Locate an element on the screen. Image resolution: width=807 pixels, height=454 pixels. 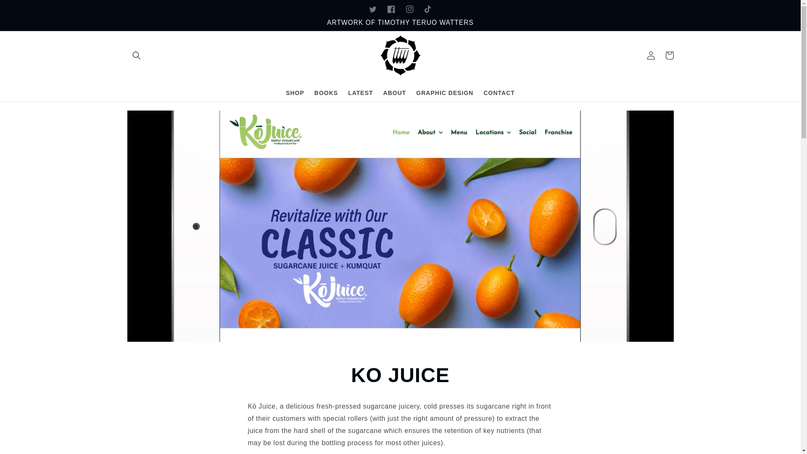
Cart is located at coordinates (669, 55).